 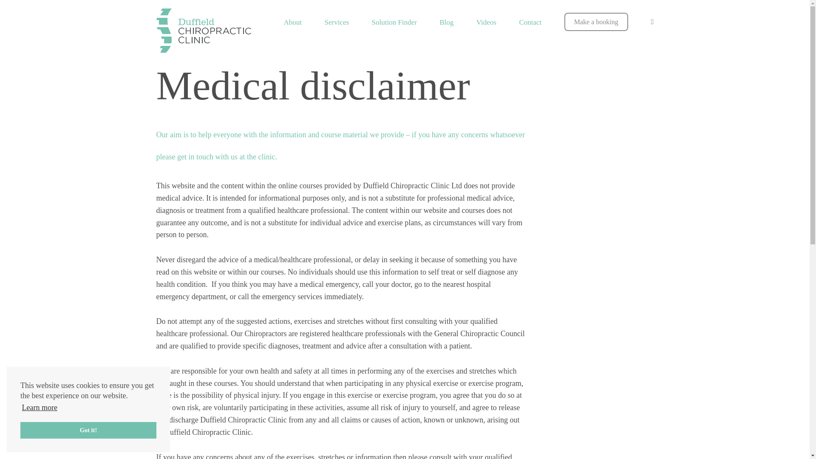 I want to click on Make a booking, so click(x=596, y=22).